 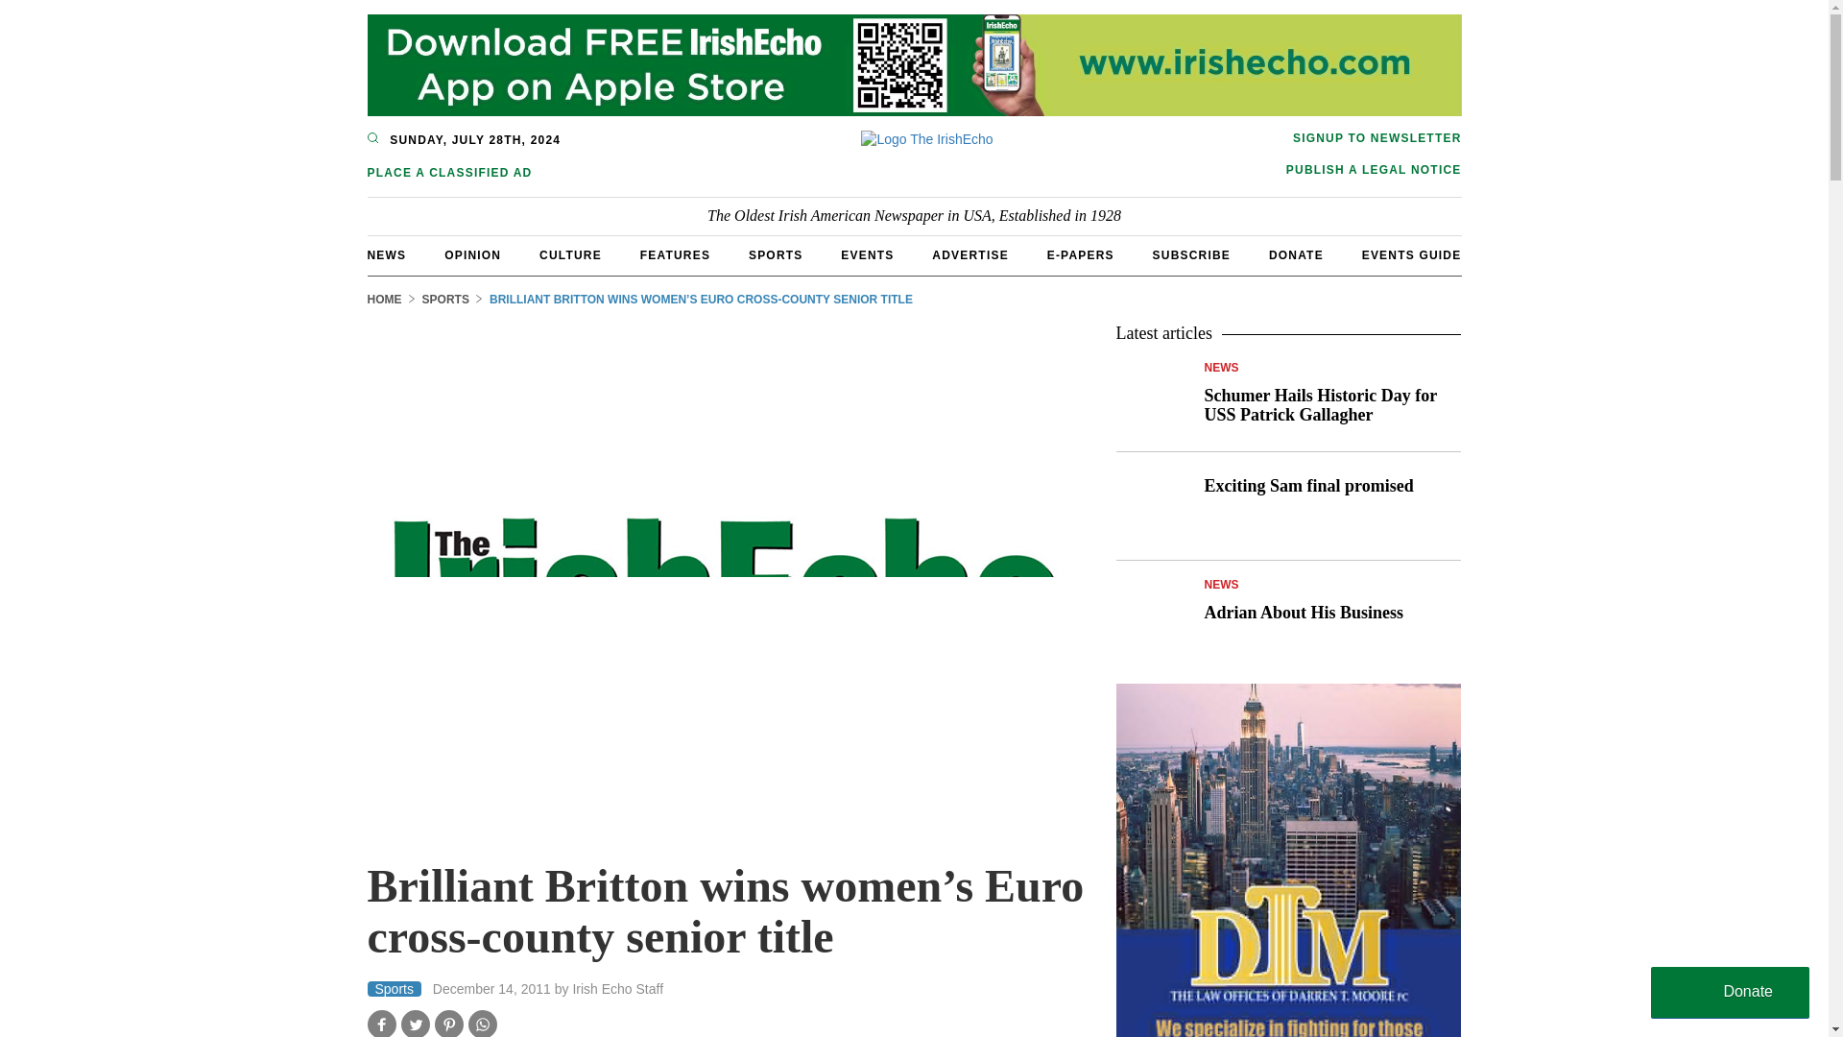 I want to click on FEATURES, so click(x=674, y=255).